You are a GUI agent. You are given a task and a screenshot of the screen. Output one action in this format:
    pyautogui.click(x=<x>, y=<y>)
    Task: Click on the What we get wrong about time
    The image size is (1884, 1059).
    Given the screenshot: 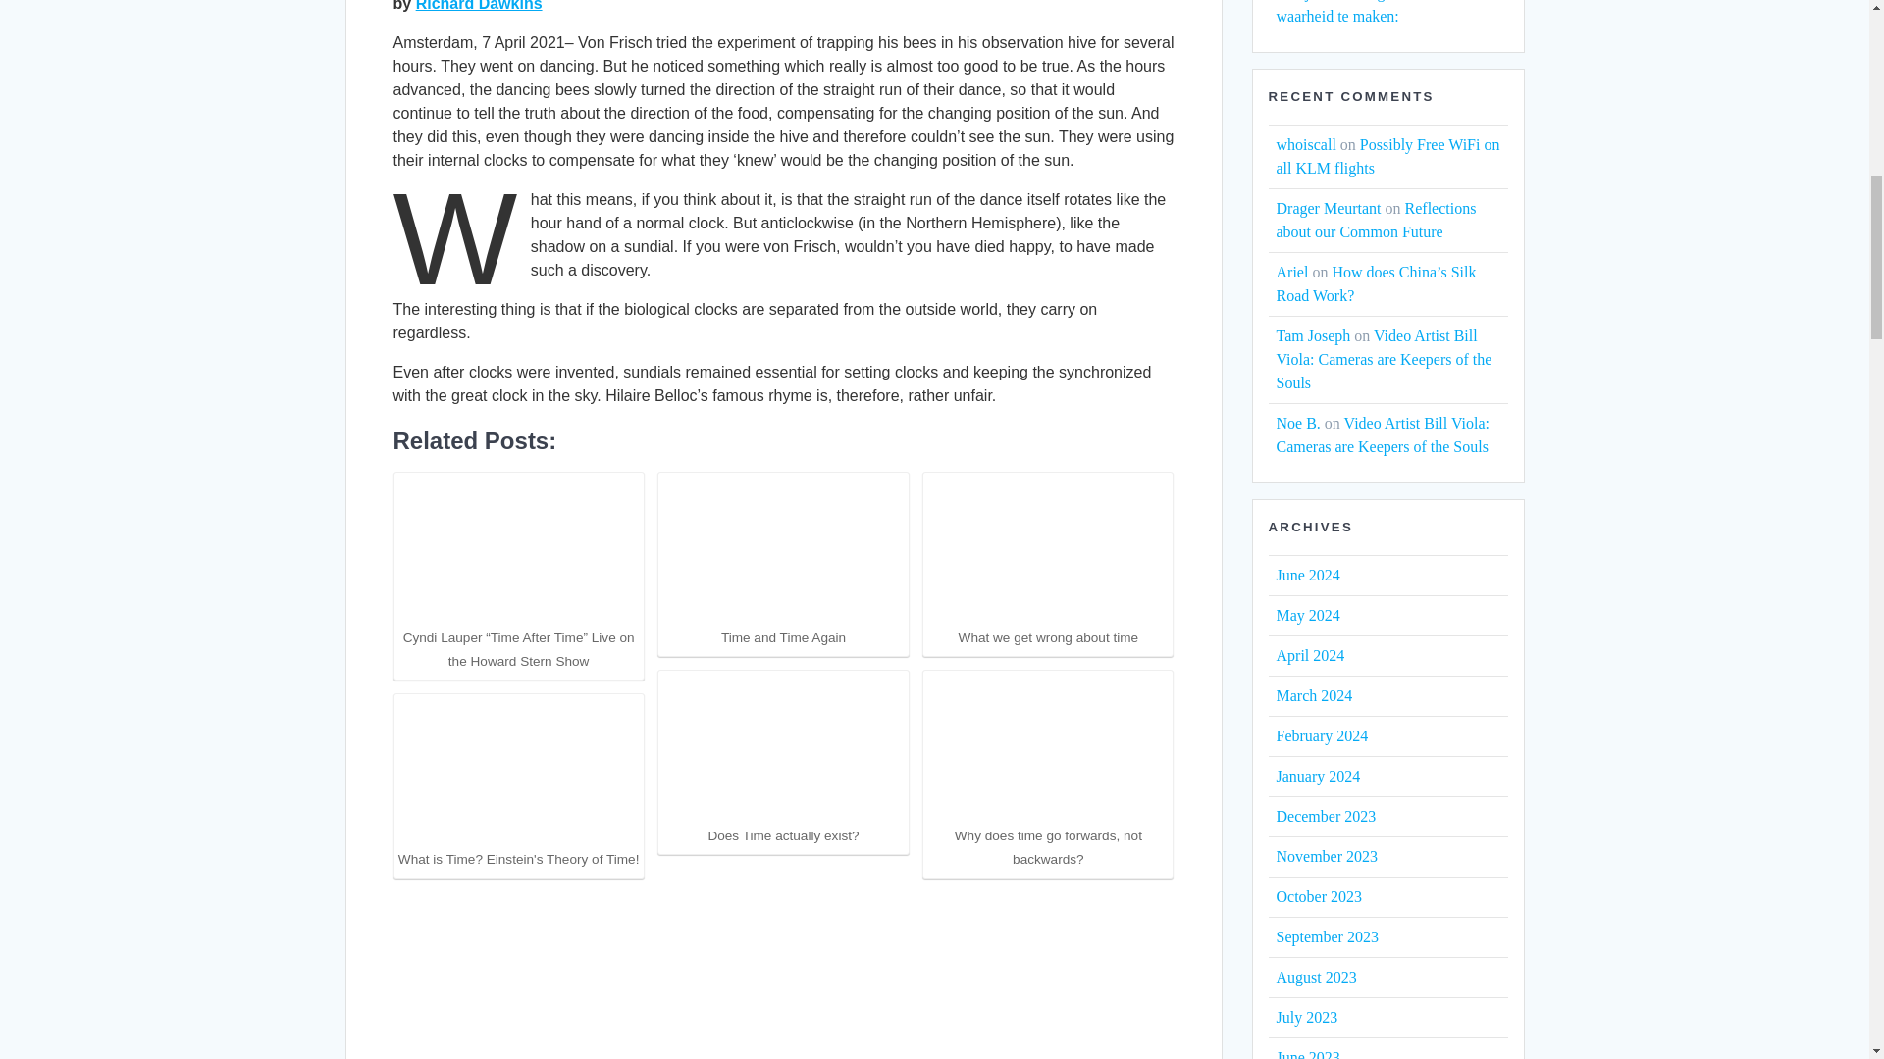 What is the action you would take?
    pyautogui.click(x=1048, y=562)
    